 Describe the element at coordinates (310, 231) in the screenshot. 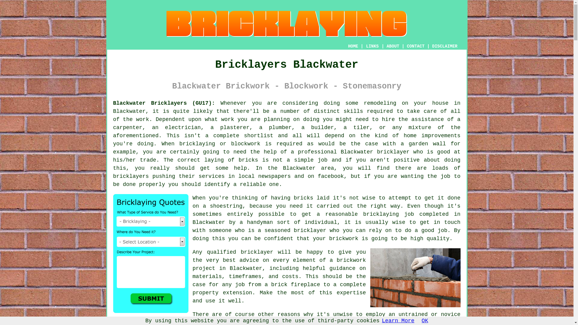

I see `bricklayer` at that location.